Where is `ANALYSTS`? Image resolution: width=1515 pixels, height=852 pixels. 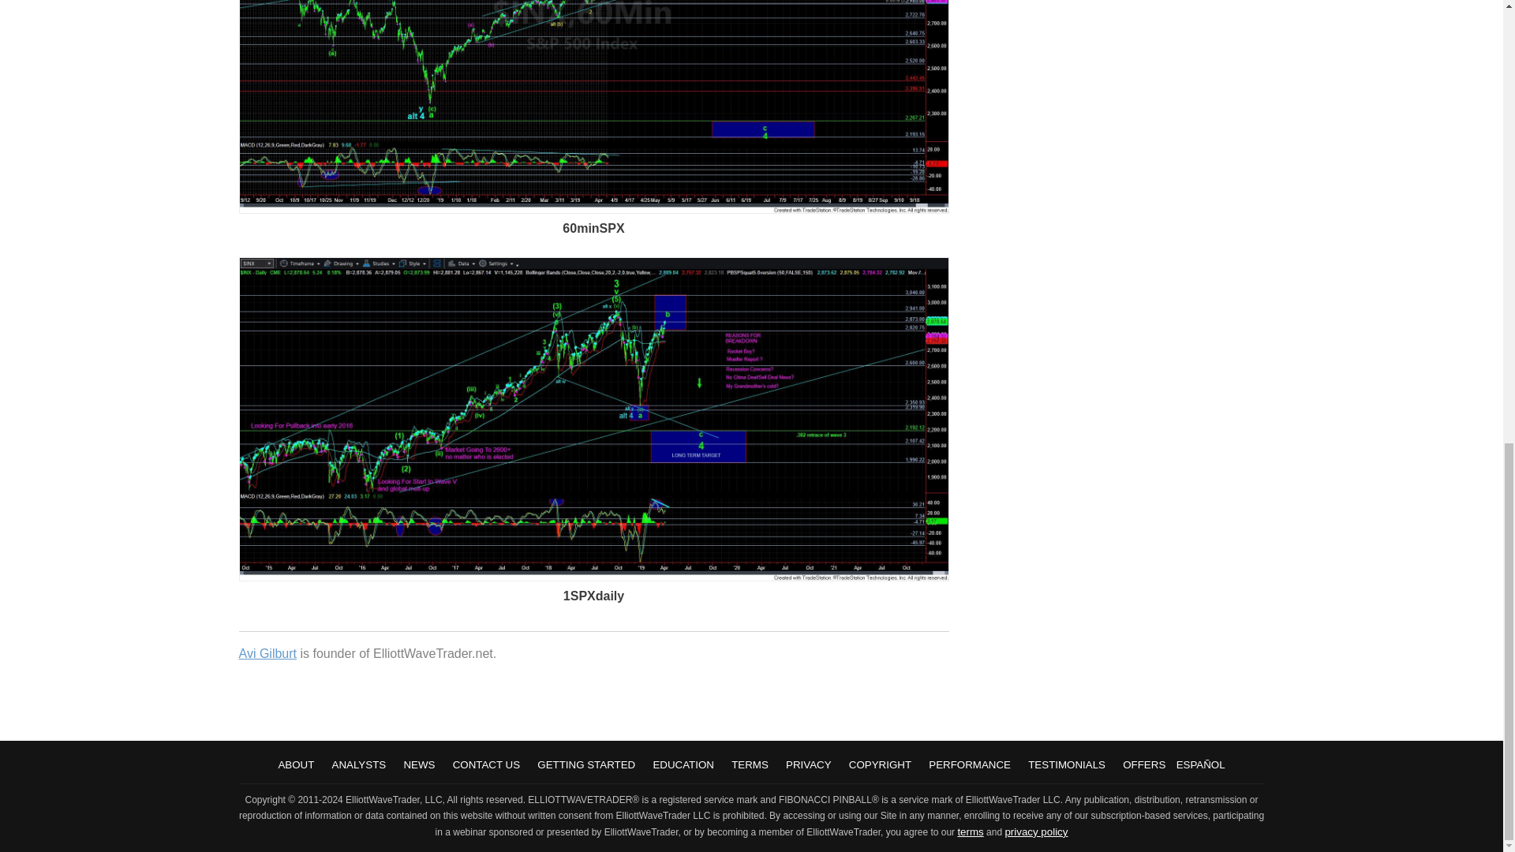
ANALYSTS is located at coordinates (358, 765).